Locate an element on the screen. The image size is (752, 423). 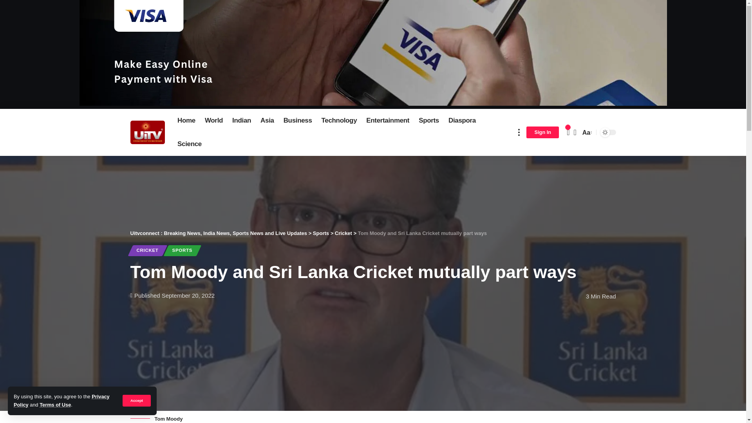
Business is located at coordinates (298, 121).